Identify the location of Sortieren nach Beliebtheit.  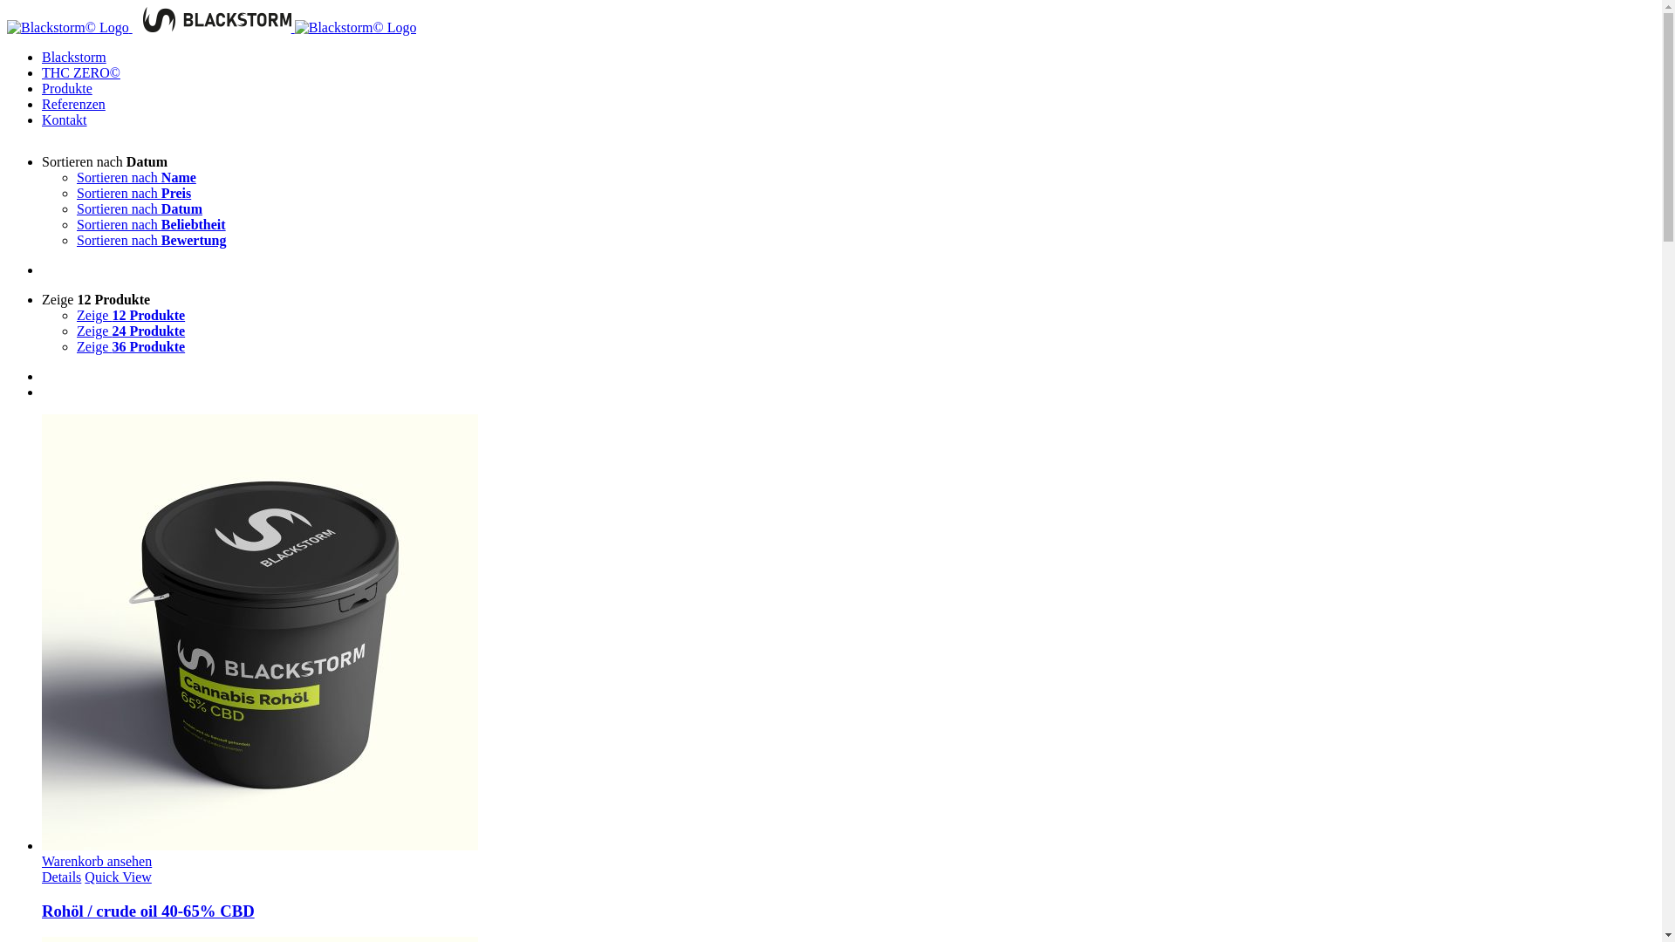
(152, 225).